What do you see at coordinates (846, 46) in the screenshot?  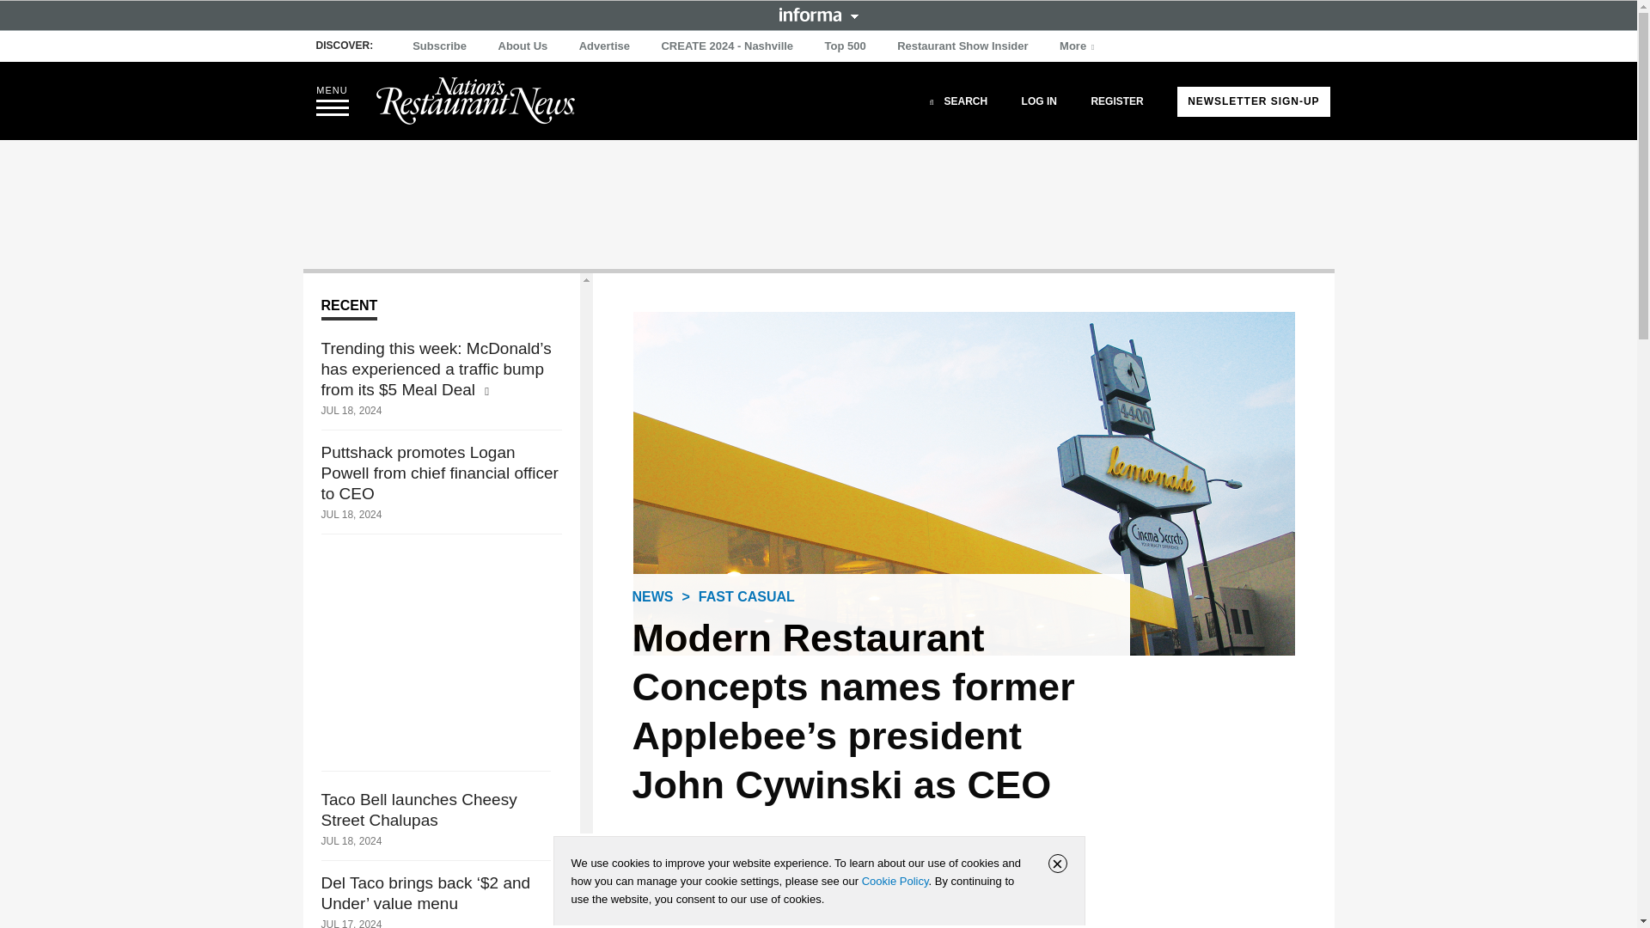 I see `Top 500` at bounding box center [846, 46].